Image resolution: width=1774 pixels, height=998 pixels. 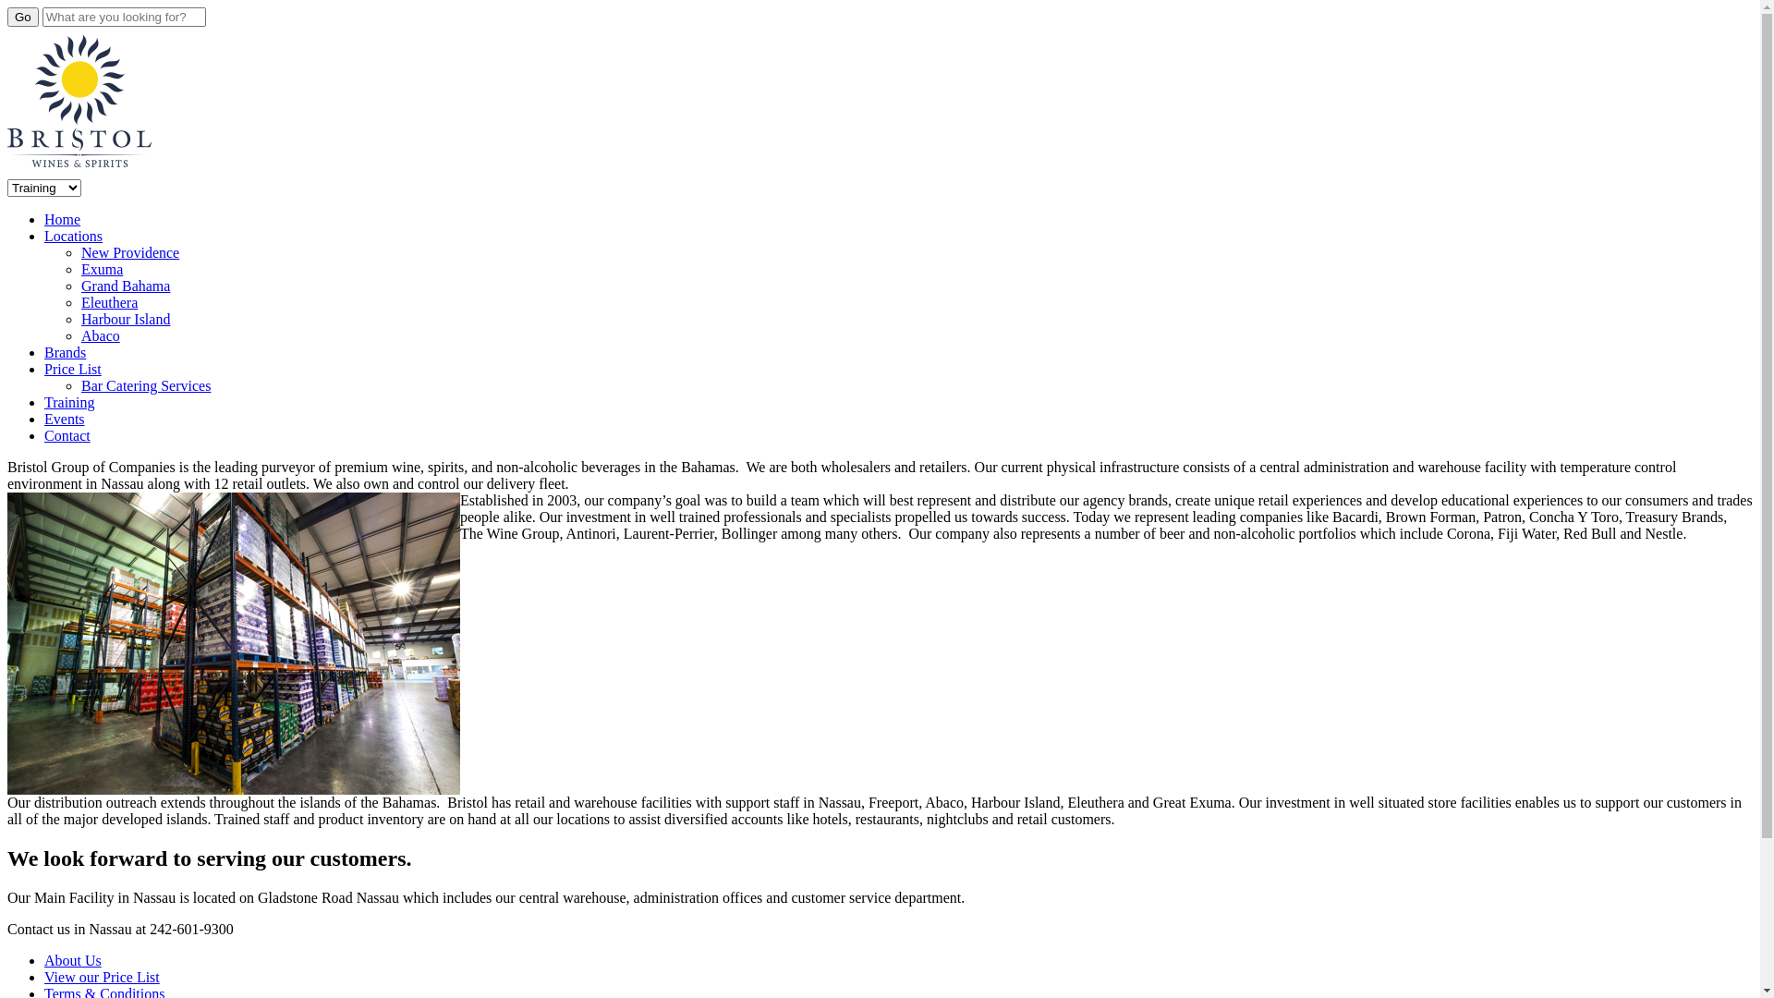 What do you see at coordinates (79, 170) in the screenshot?
I see `Bristol Wines & Spirits` at bounding box center [79, 170].